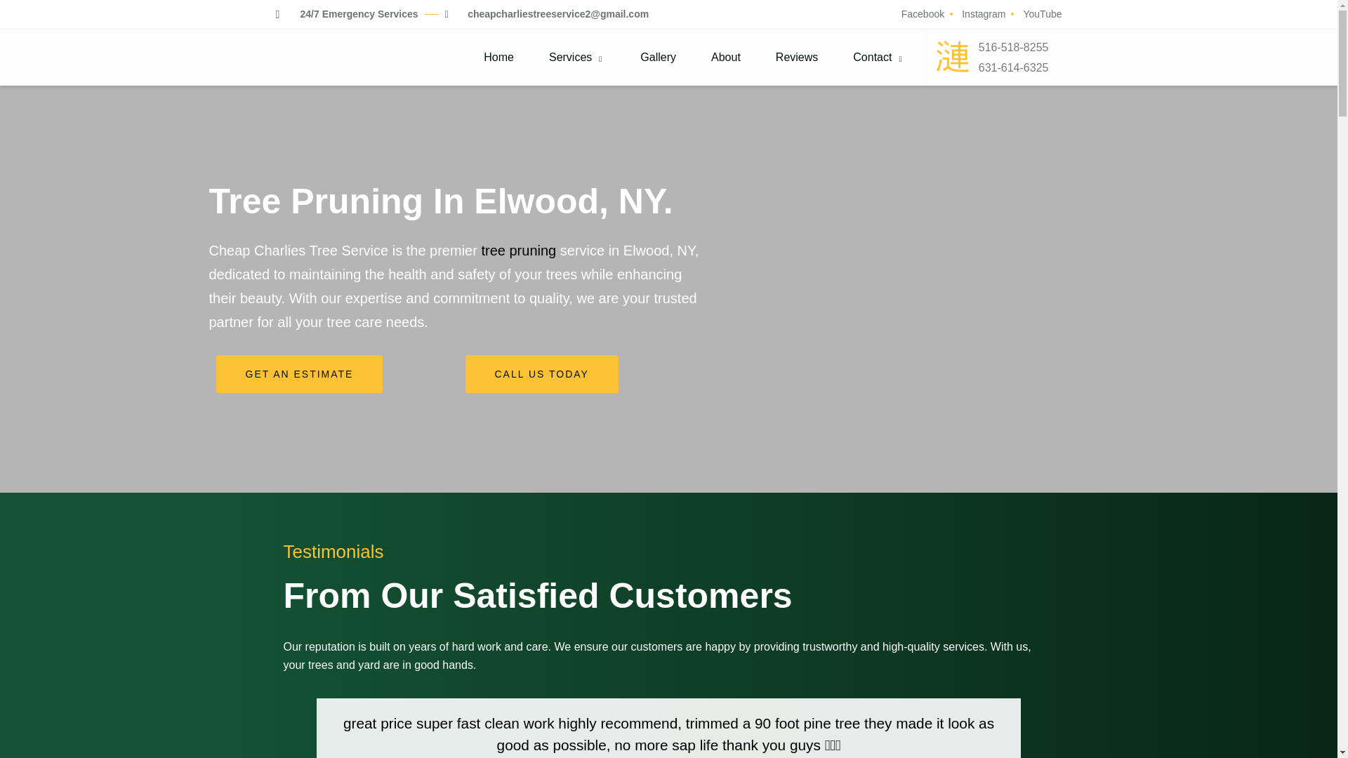 The height and width of the screenshot is (758, 1348). I want to click on Instagram, so click(982, 14).